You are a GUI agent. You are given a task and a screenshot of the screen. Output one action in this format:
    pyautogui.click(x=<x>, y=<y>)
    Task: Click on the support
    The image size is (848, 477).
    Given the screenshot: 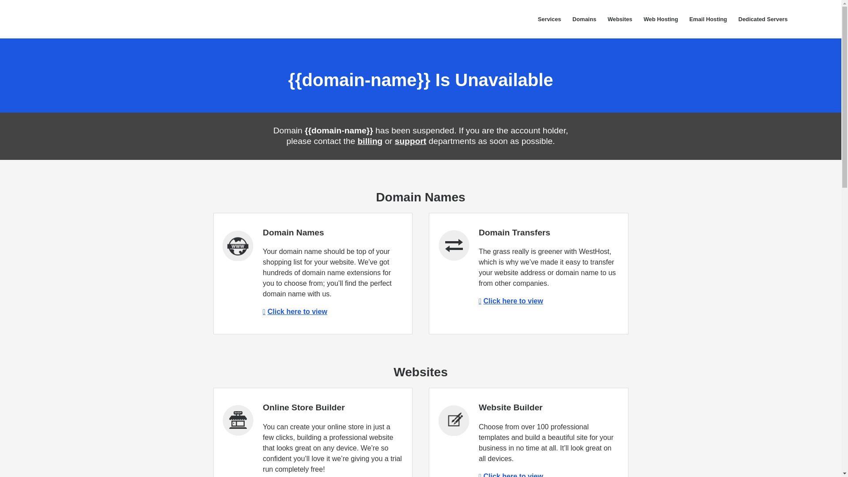 What is the action you would take?
    pyautogui.click(x=411, y=141)
    